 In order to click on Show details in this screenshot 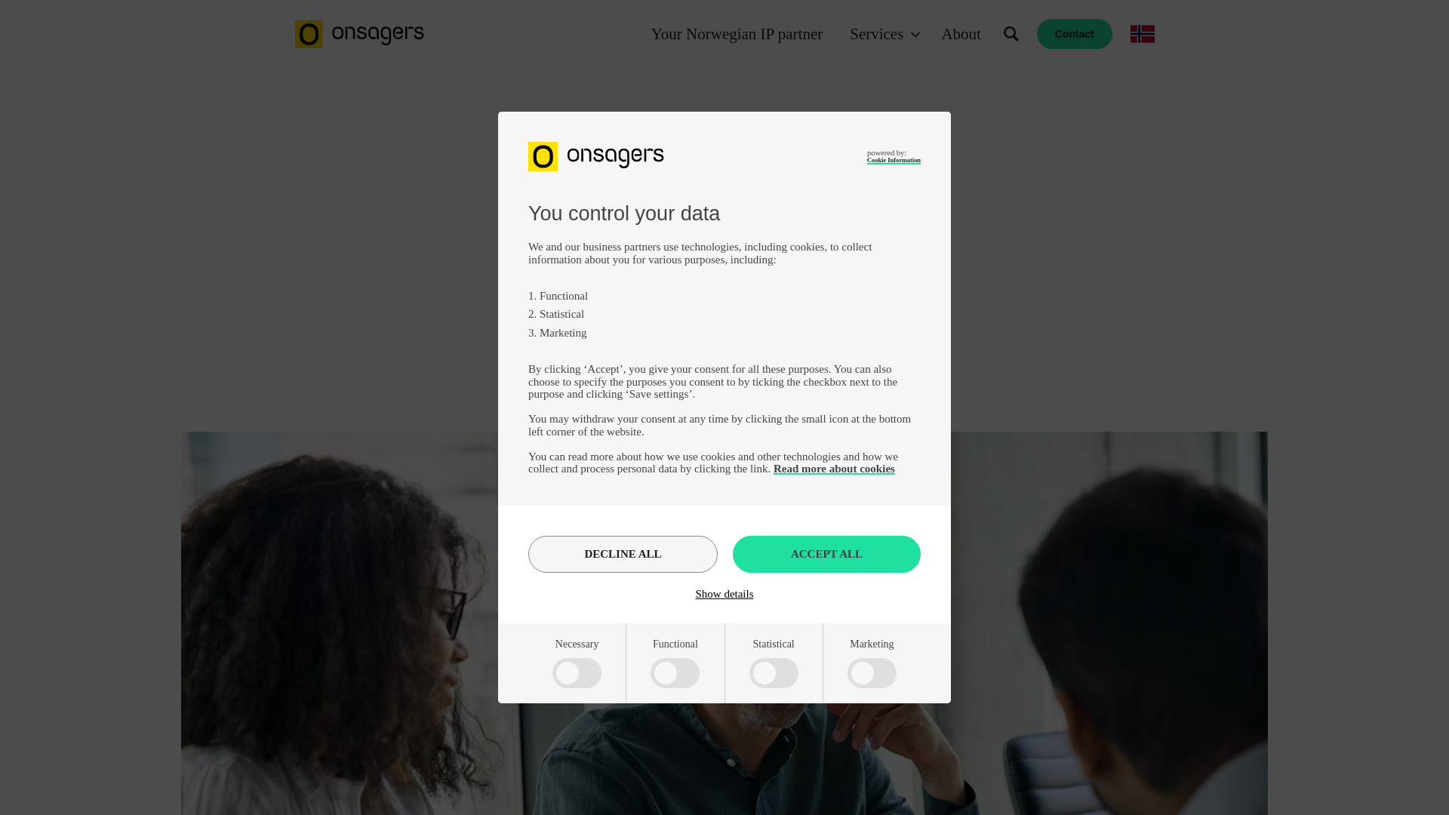, I will do `click(724, 593)`.